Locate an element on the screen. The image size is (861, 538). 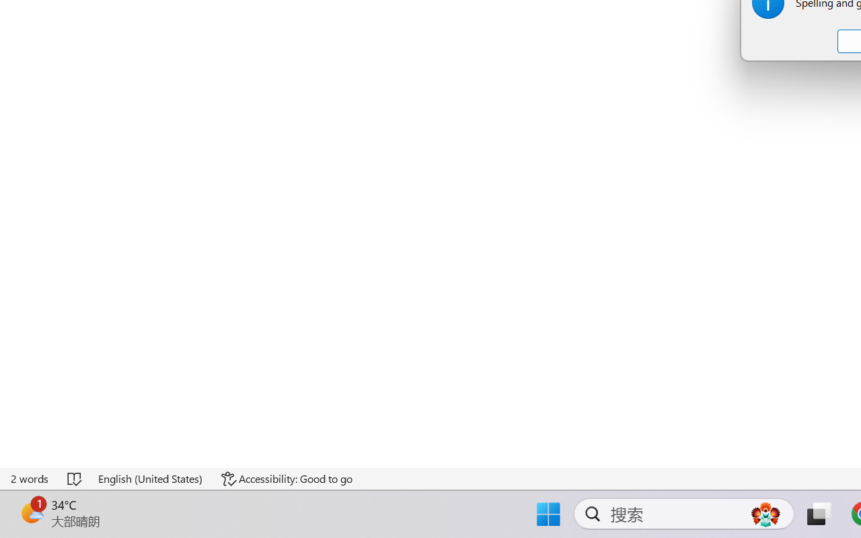
Word Count 2 words is located at coordinates (30, 479).